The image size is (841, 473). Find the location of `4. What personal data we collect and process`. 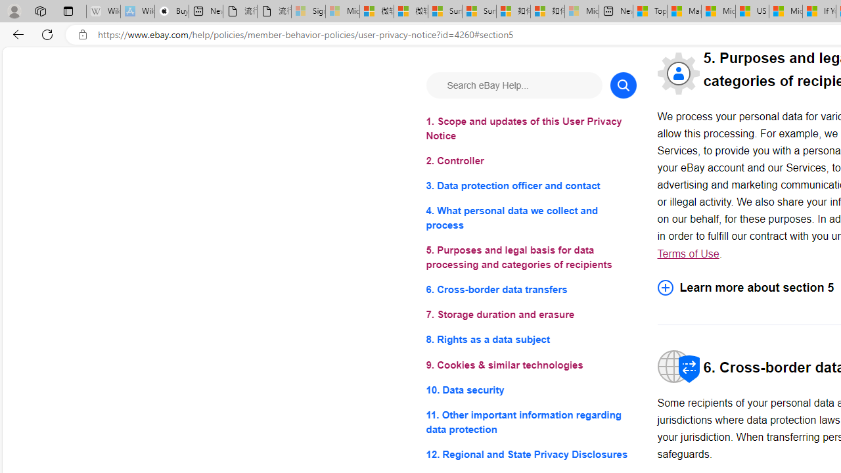

4. What personal data we collect and process is located at coordinates (531, 218).